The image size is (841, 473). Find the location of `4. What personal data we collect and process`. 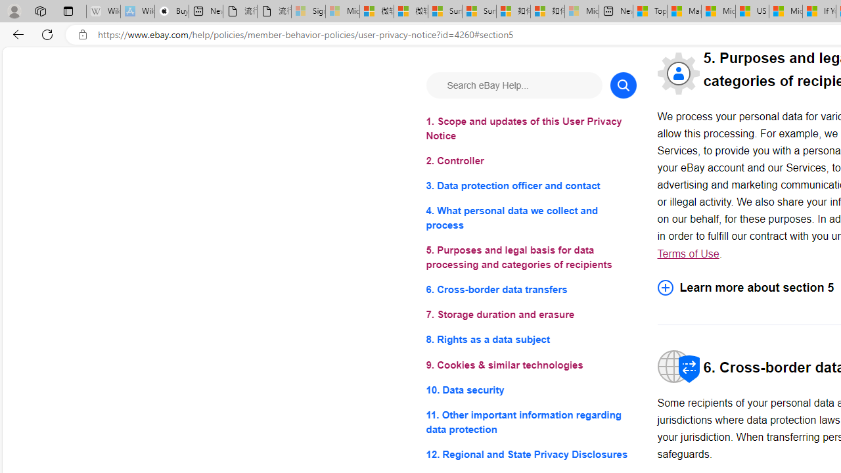

4. What personal data we collect and process is located at coordinates (531, 218).